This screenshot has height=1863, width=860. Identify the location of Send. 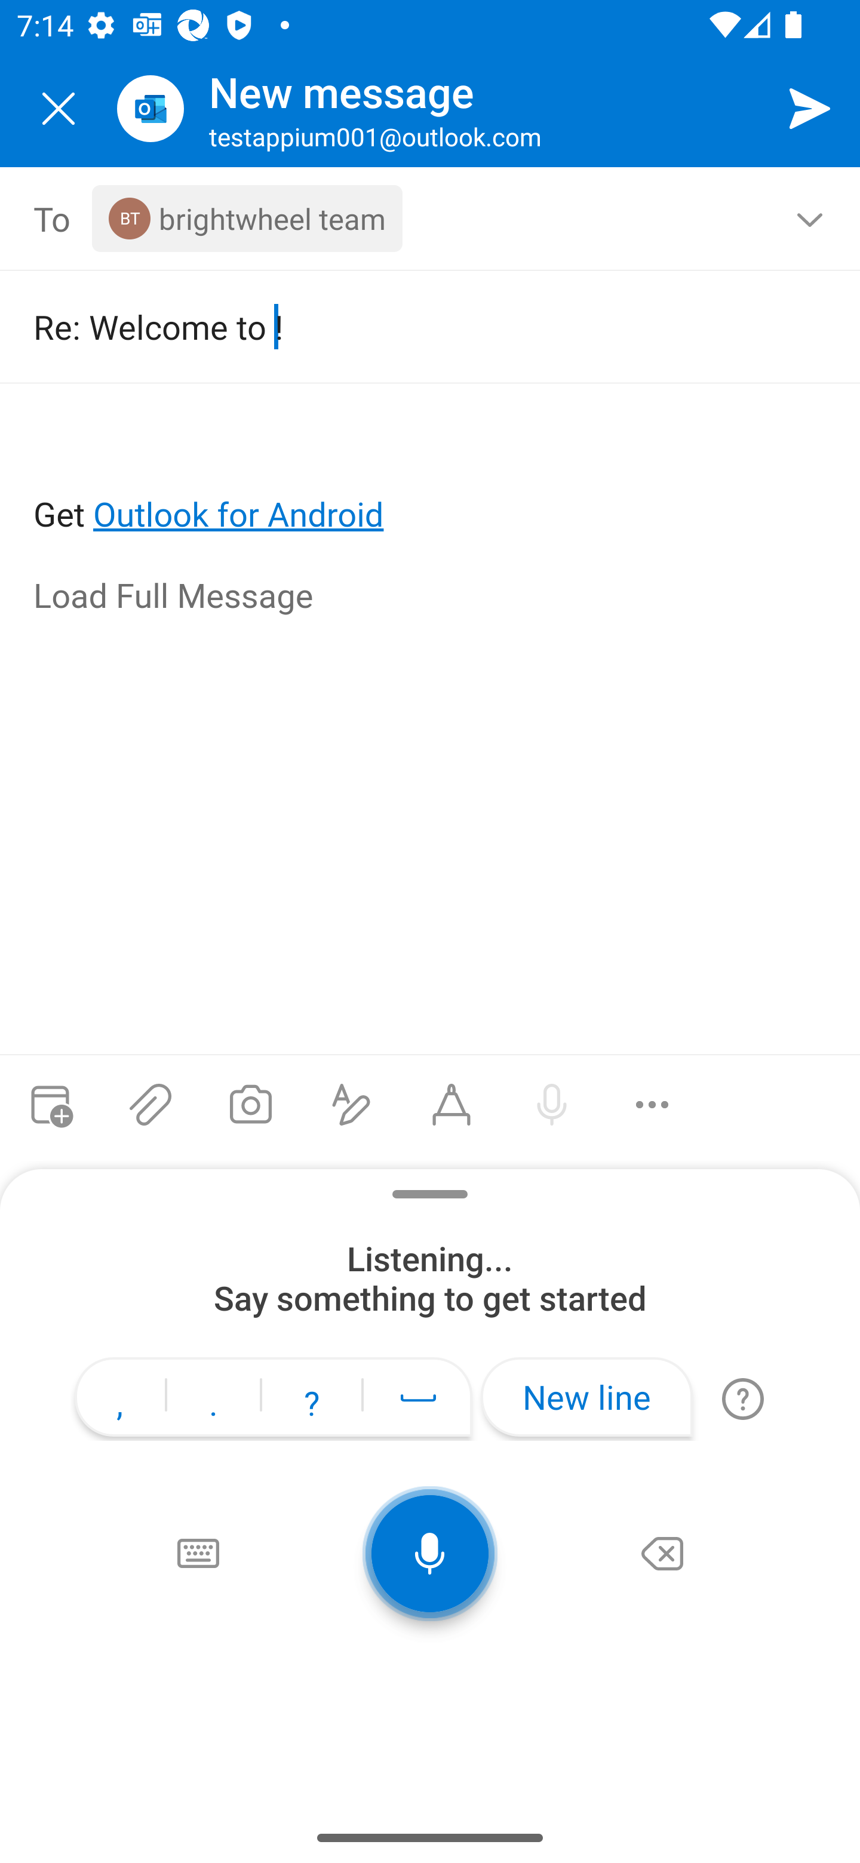
(810, 107).